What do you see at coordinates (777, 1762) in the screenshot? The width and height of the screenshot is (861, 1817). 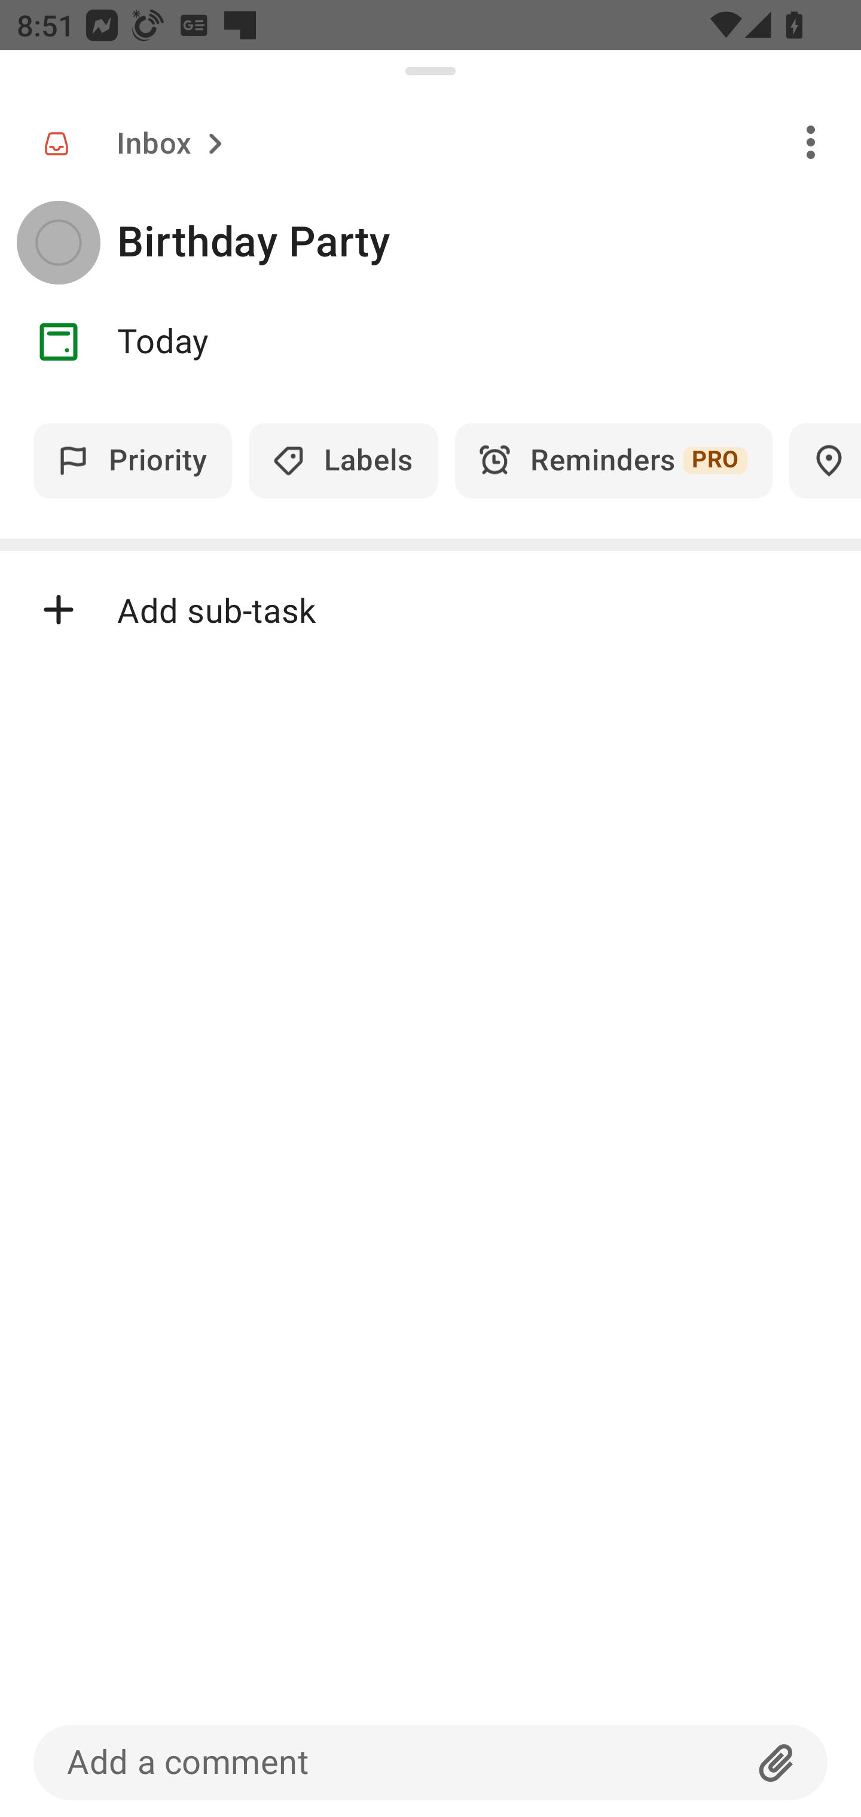 I see `Attachment` at bounding box center [777, 1762].